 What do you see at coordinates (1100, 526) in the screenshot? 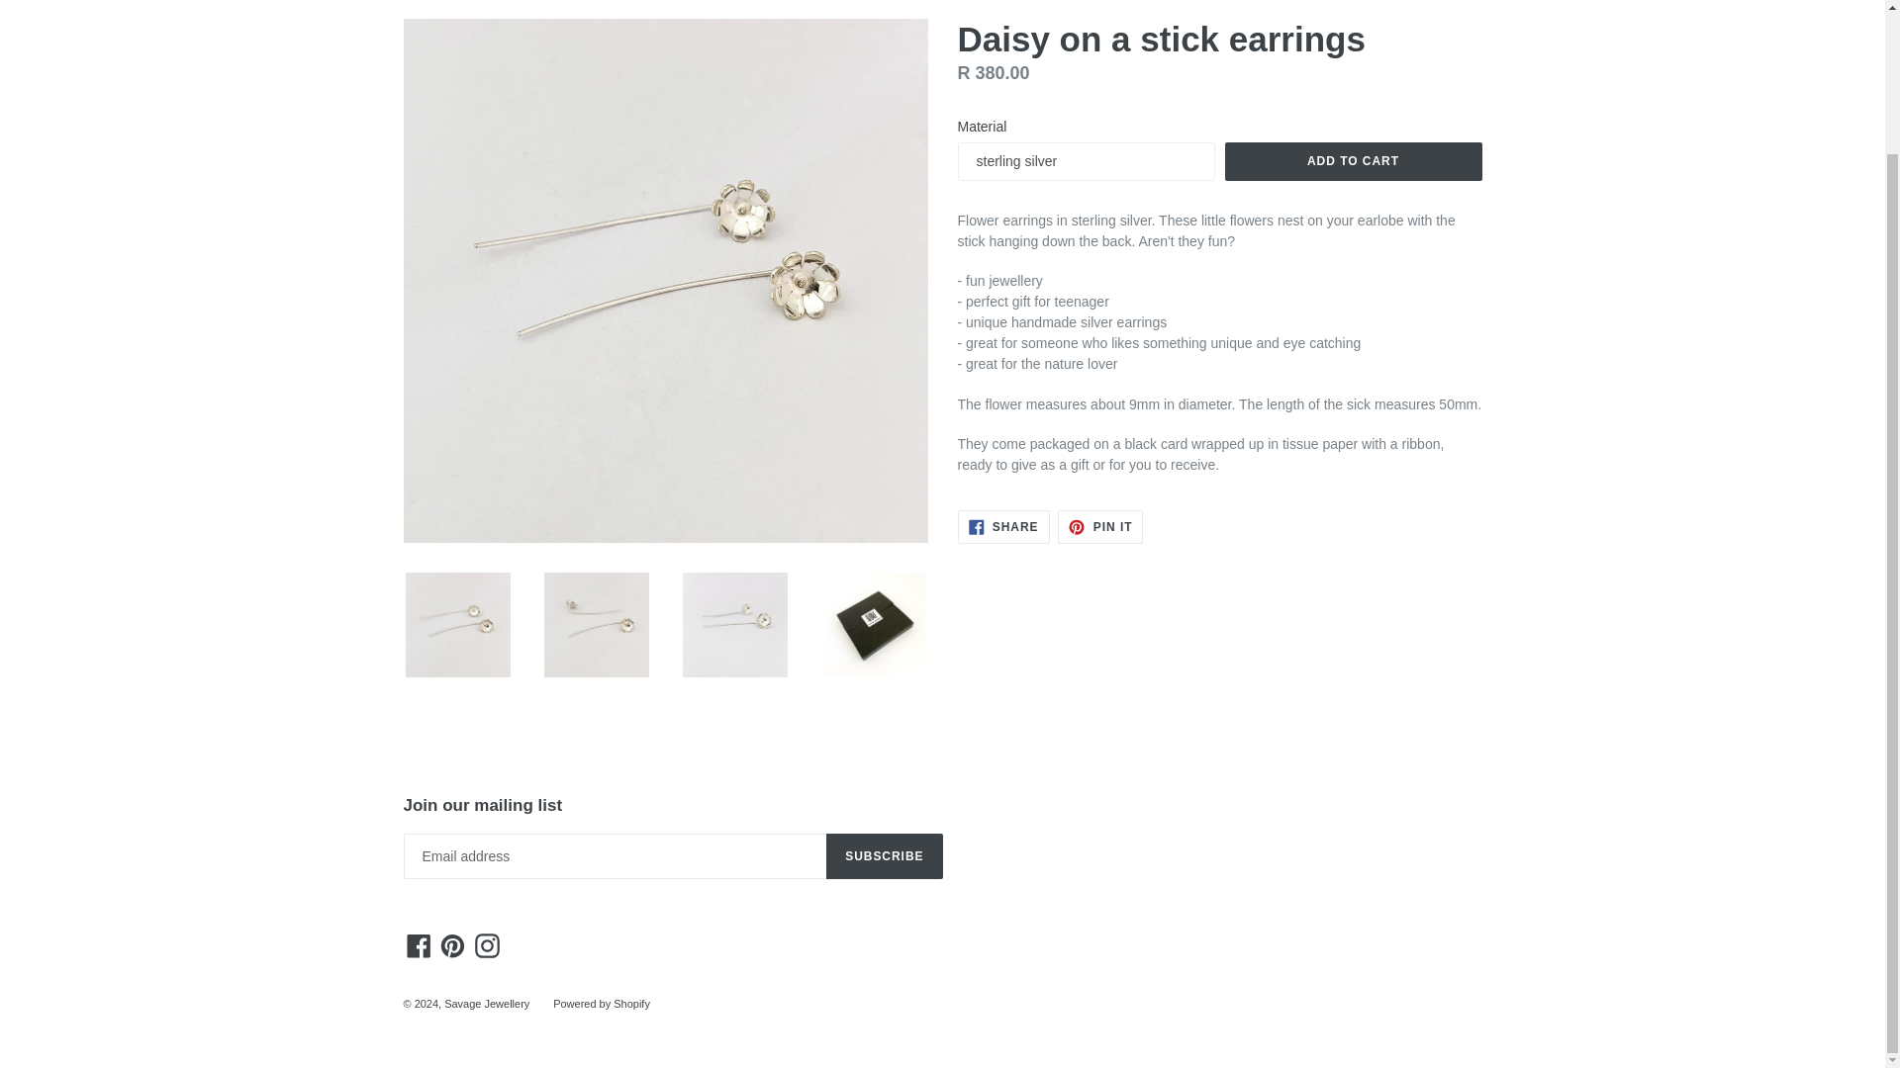
I see `Pin on Pinterest` at bounding box center [1100, 526].